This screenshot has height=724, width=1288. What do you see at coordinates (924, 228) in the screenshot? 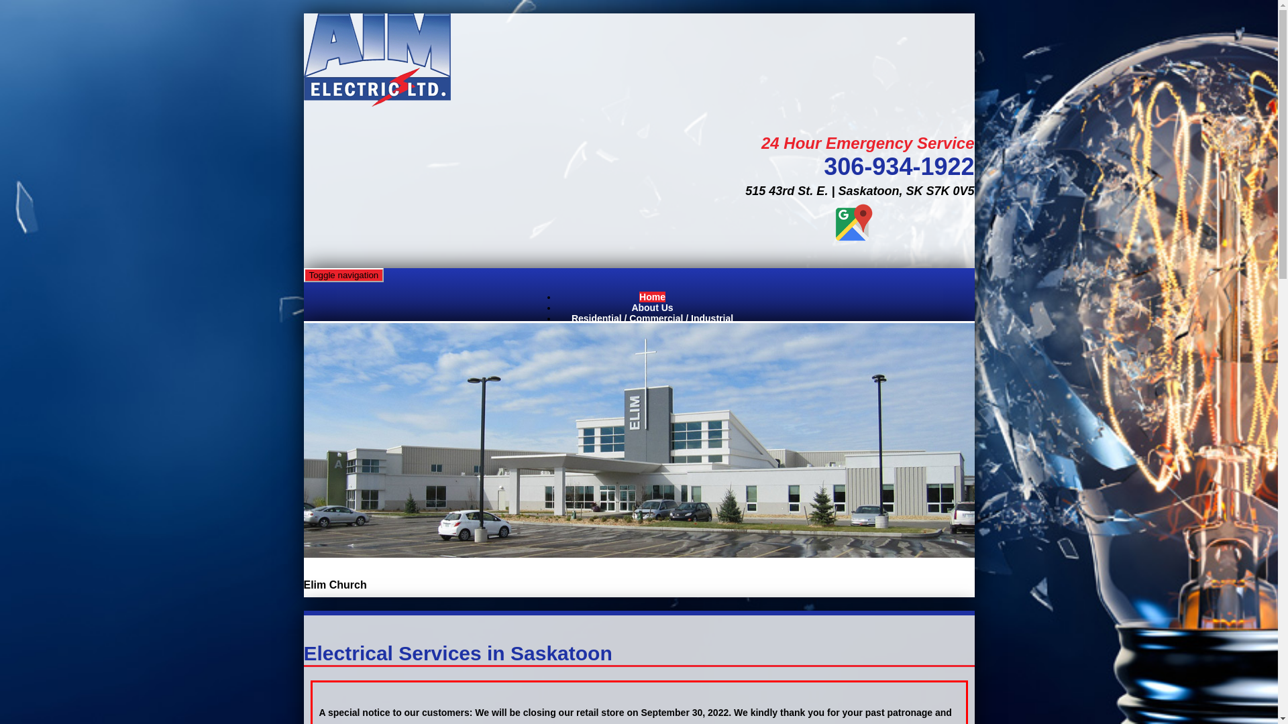
I see `Aim Electric Ltd  (Saskatoon), Electrician, Saskatoon, SK` at bounding box center [924, 228].